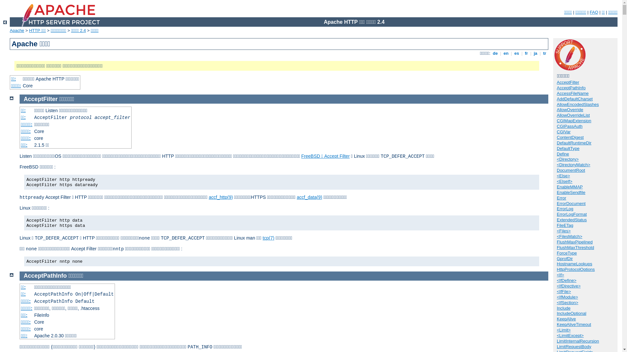  Describe the element at coordinates (570, 187) in the screenshot. I see `EnableMMAP` at that location.